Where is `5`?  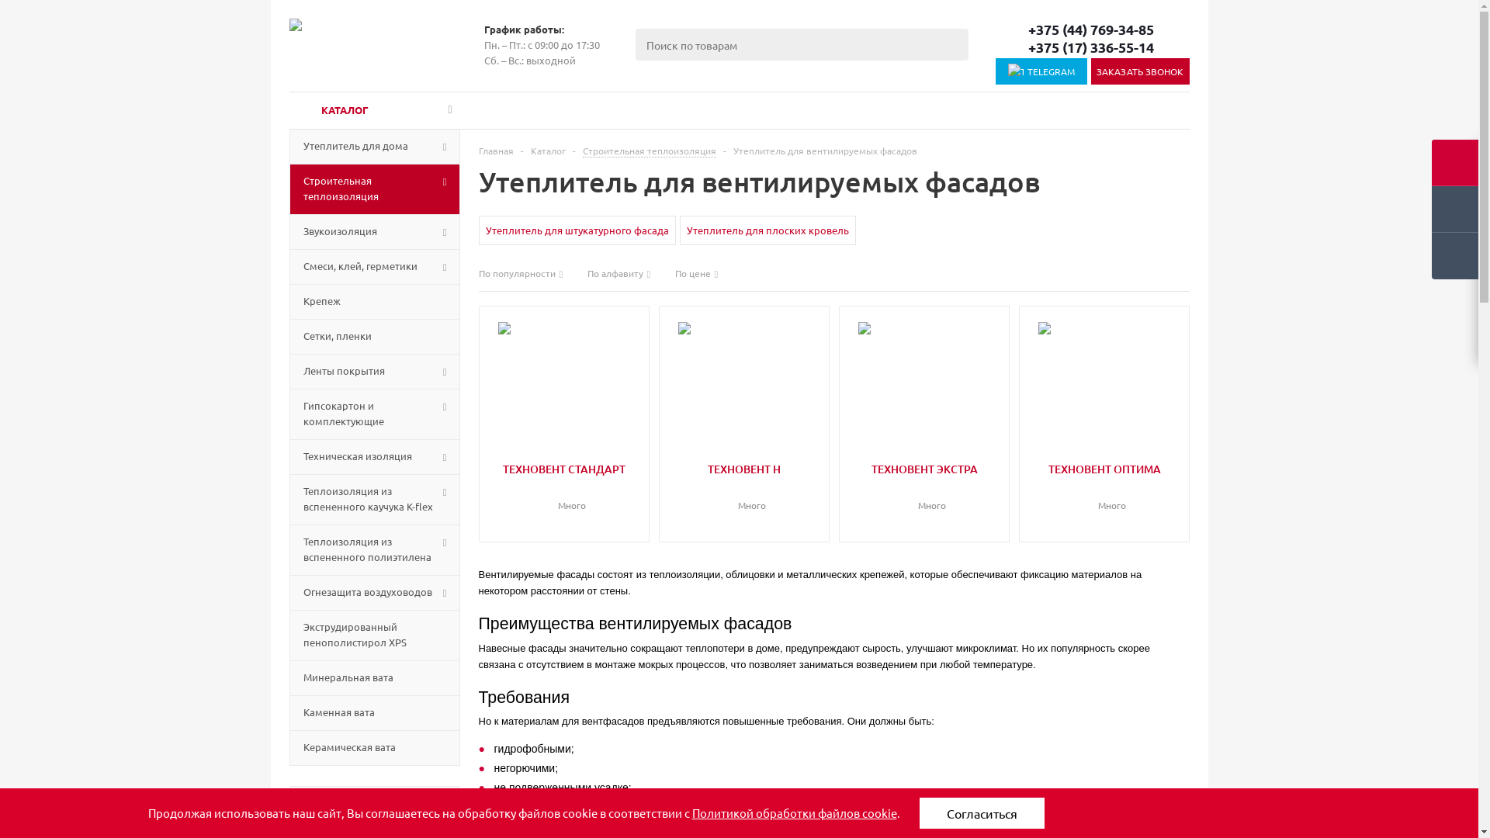
5 is located at coordinates (948, 487).